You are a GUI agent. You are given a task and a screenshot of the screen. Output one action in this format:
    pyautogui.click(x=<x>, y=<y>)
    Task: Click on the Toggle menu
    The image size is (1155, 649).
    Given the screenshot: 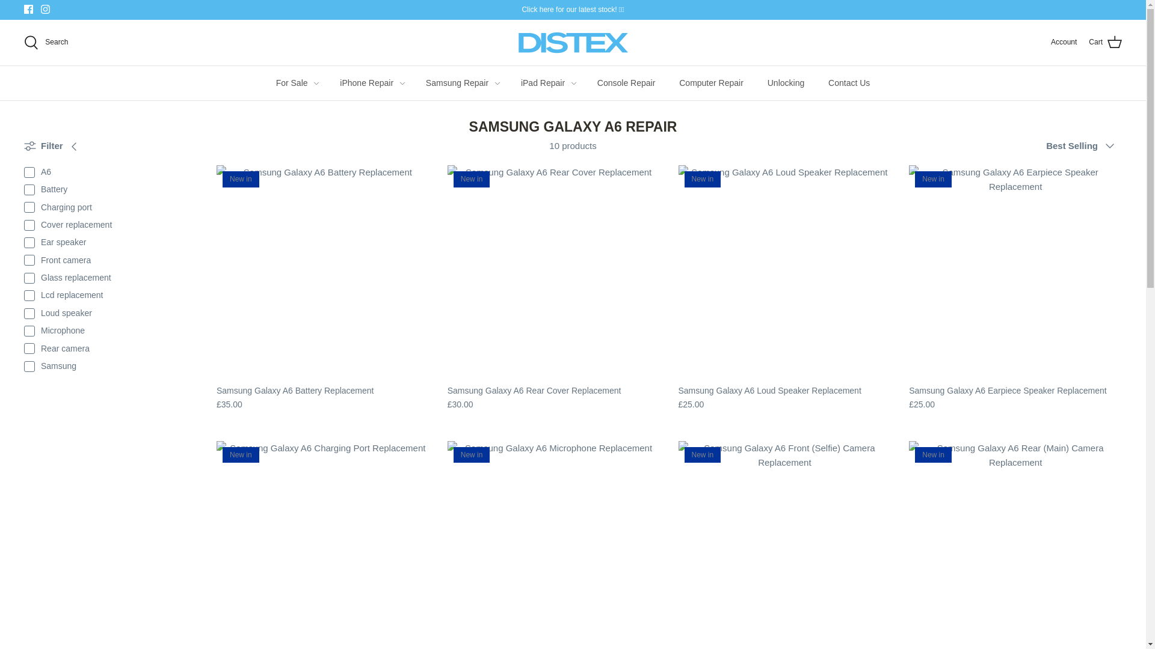 What is the action you would take?
    pyautogui.click(x=574, y=83)
    